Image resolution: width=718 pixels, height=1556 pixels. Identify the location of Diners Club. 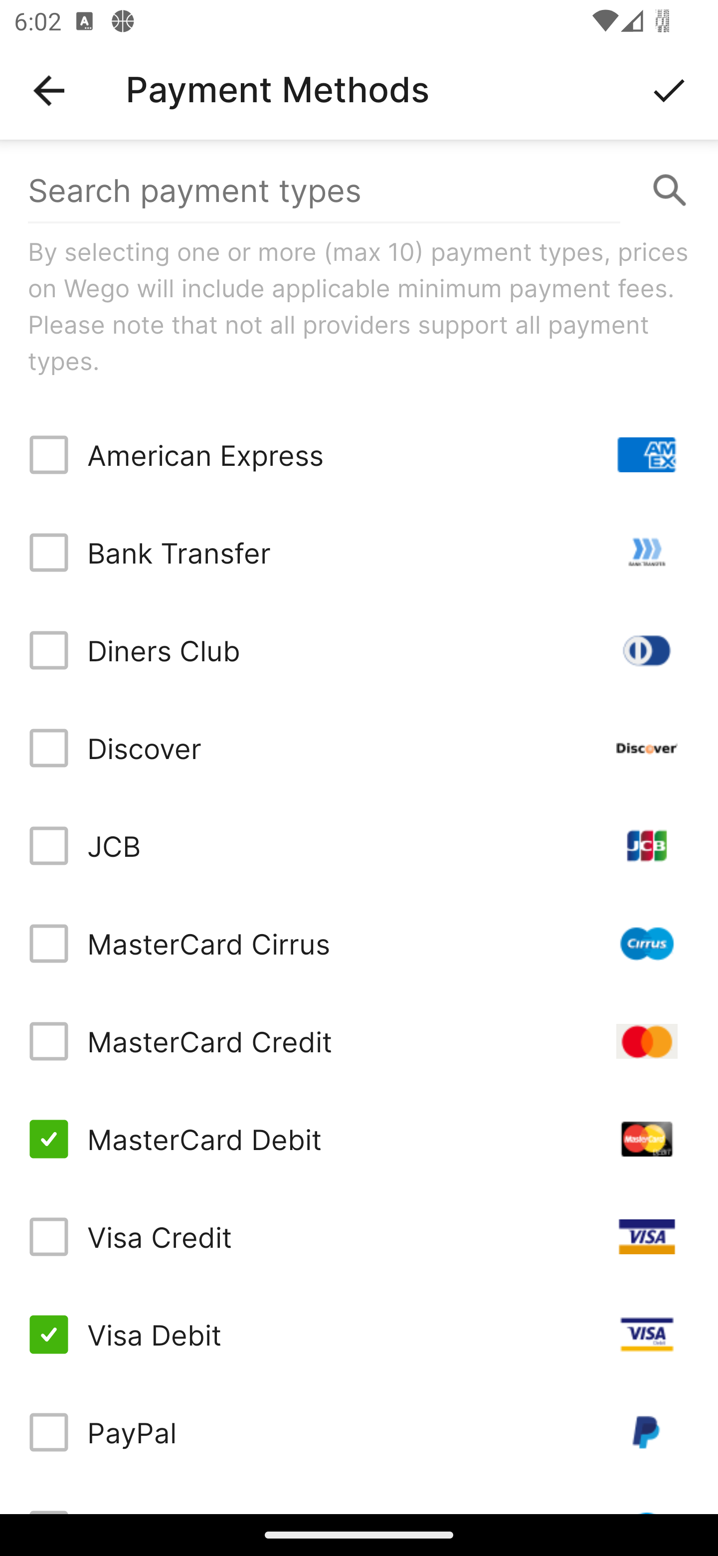
(359, 650).